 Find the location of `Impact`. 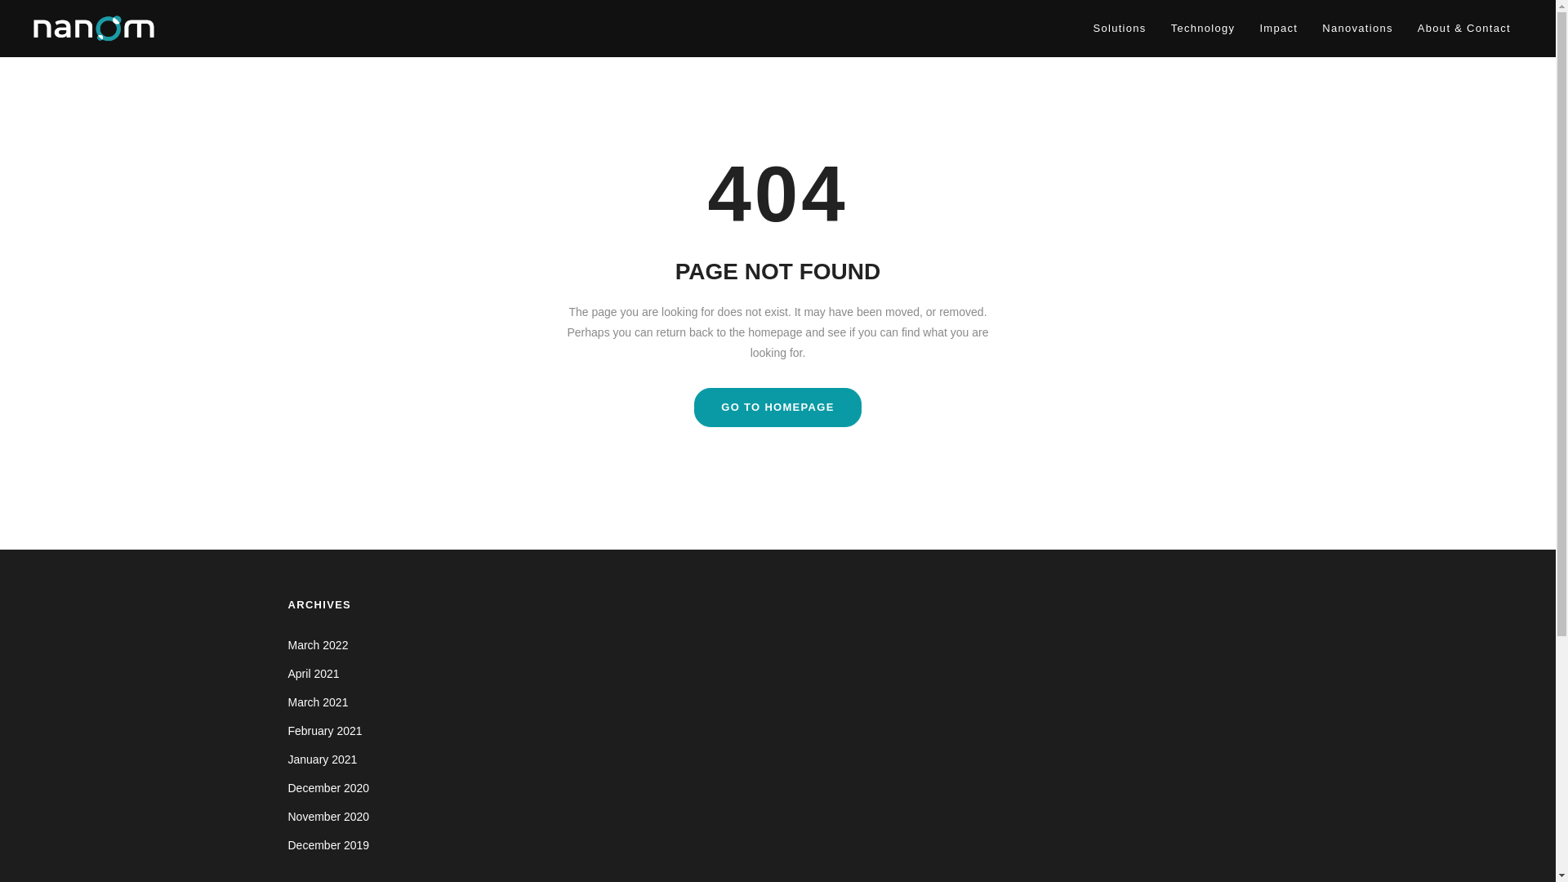

Impact is located at coordinates (1277, 29).